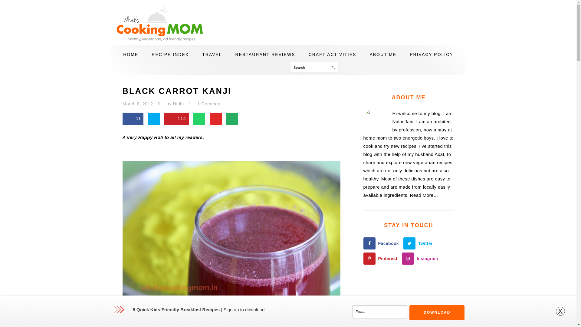 The height and width of the screenshot is (327, 581). I want to click on TRAVEL, so click(212, 54).